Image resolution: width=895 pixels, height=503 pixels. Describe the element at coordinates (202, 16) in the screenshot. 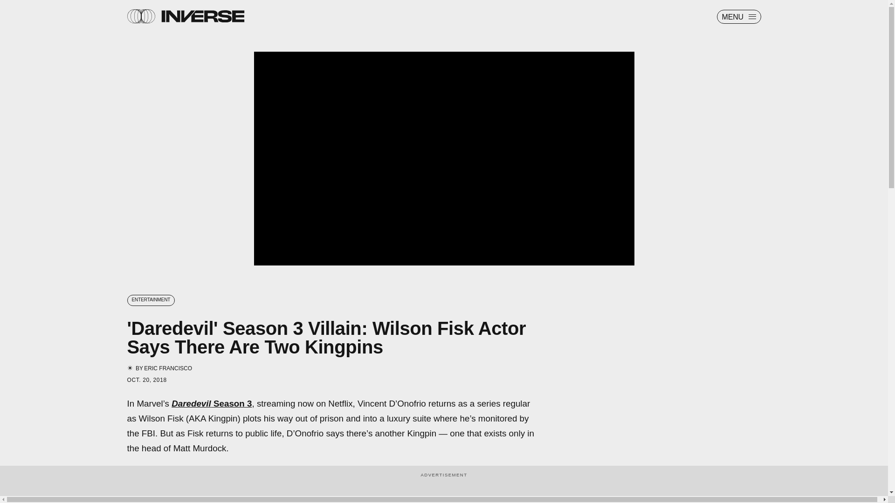

I see `Inverse` at that location.